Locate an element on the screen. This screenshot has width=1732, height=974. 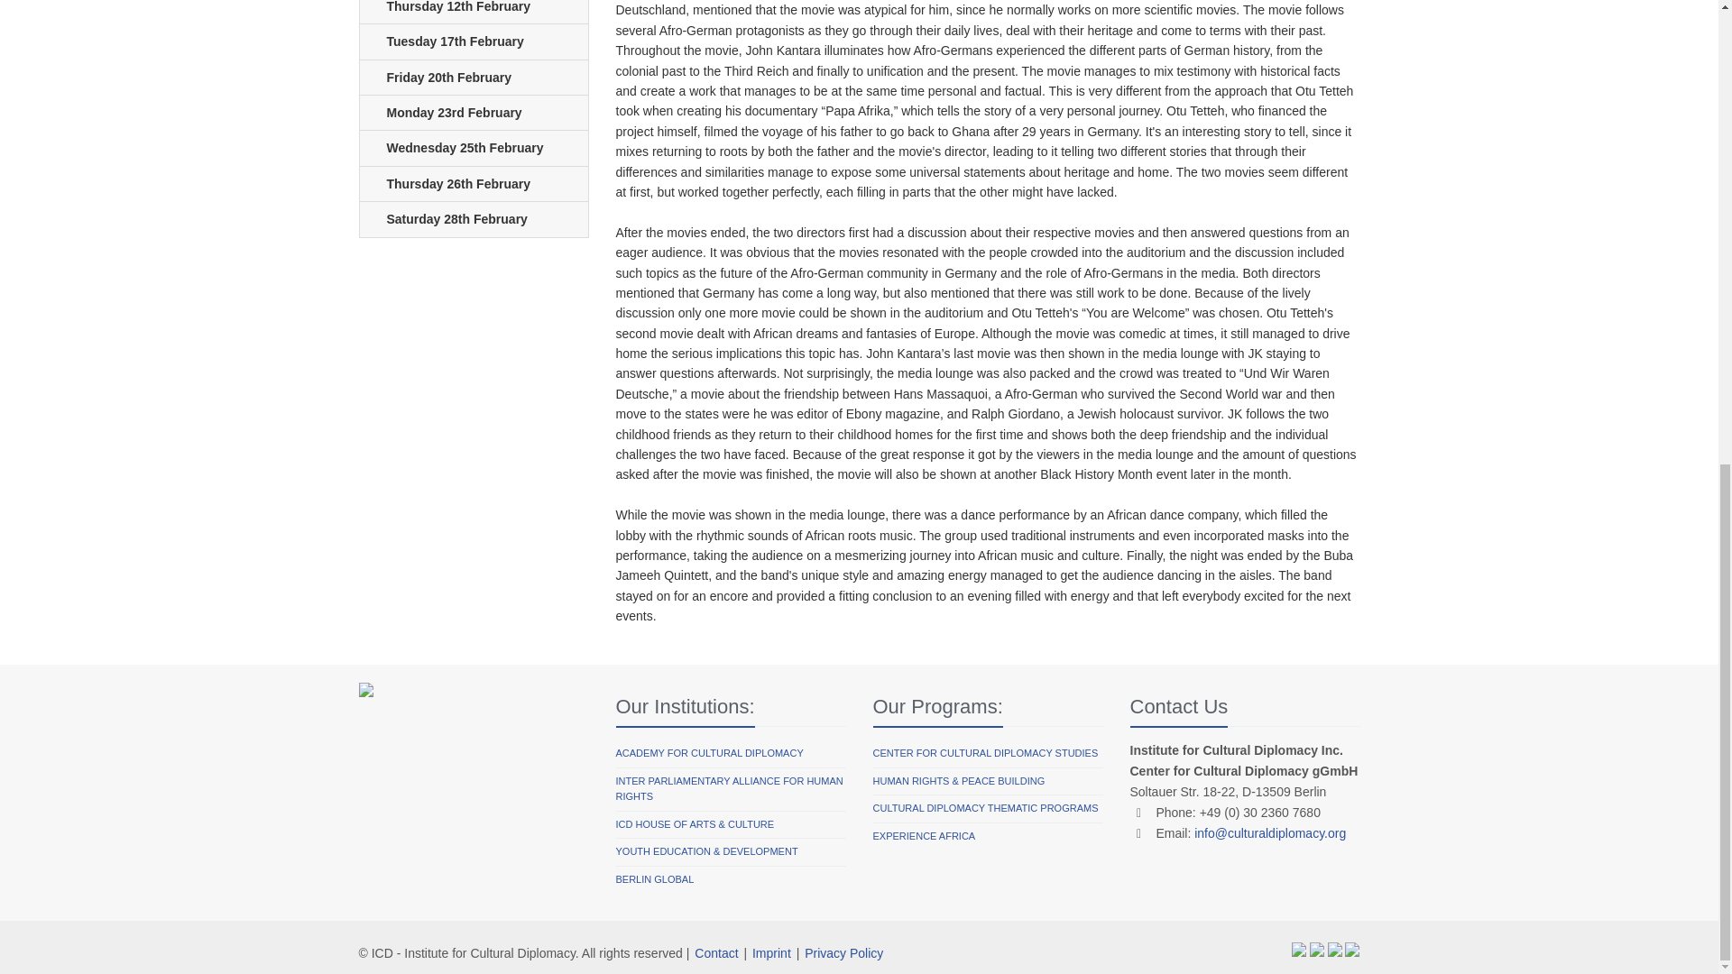
Tuesday 17th February is located at coordinates (473, 41).